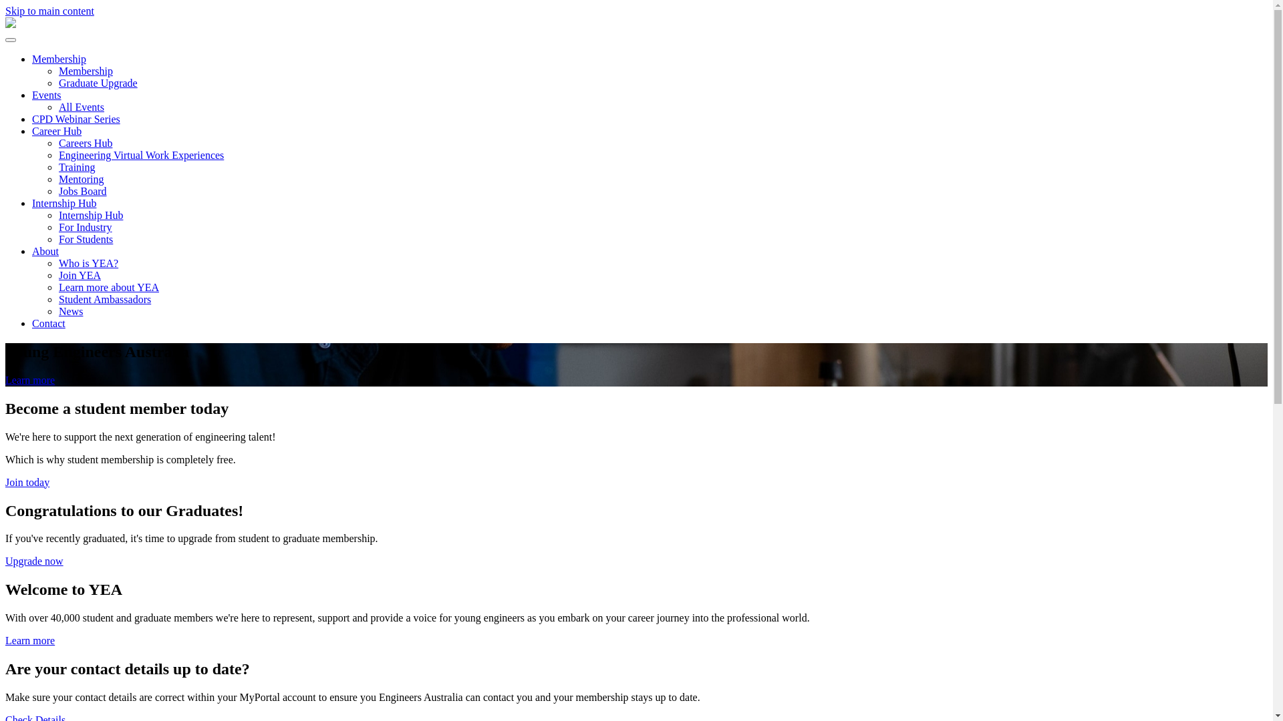 The width and height of the screenshot is (1283, 721). What do you see at coordinates (105, 299) in the screenshot?
I see `Student Ambassadors` at bounding box center [105, 299].